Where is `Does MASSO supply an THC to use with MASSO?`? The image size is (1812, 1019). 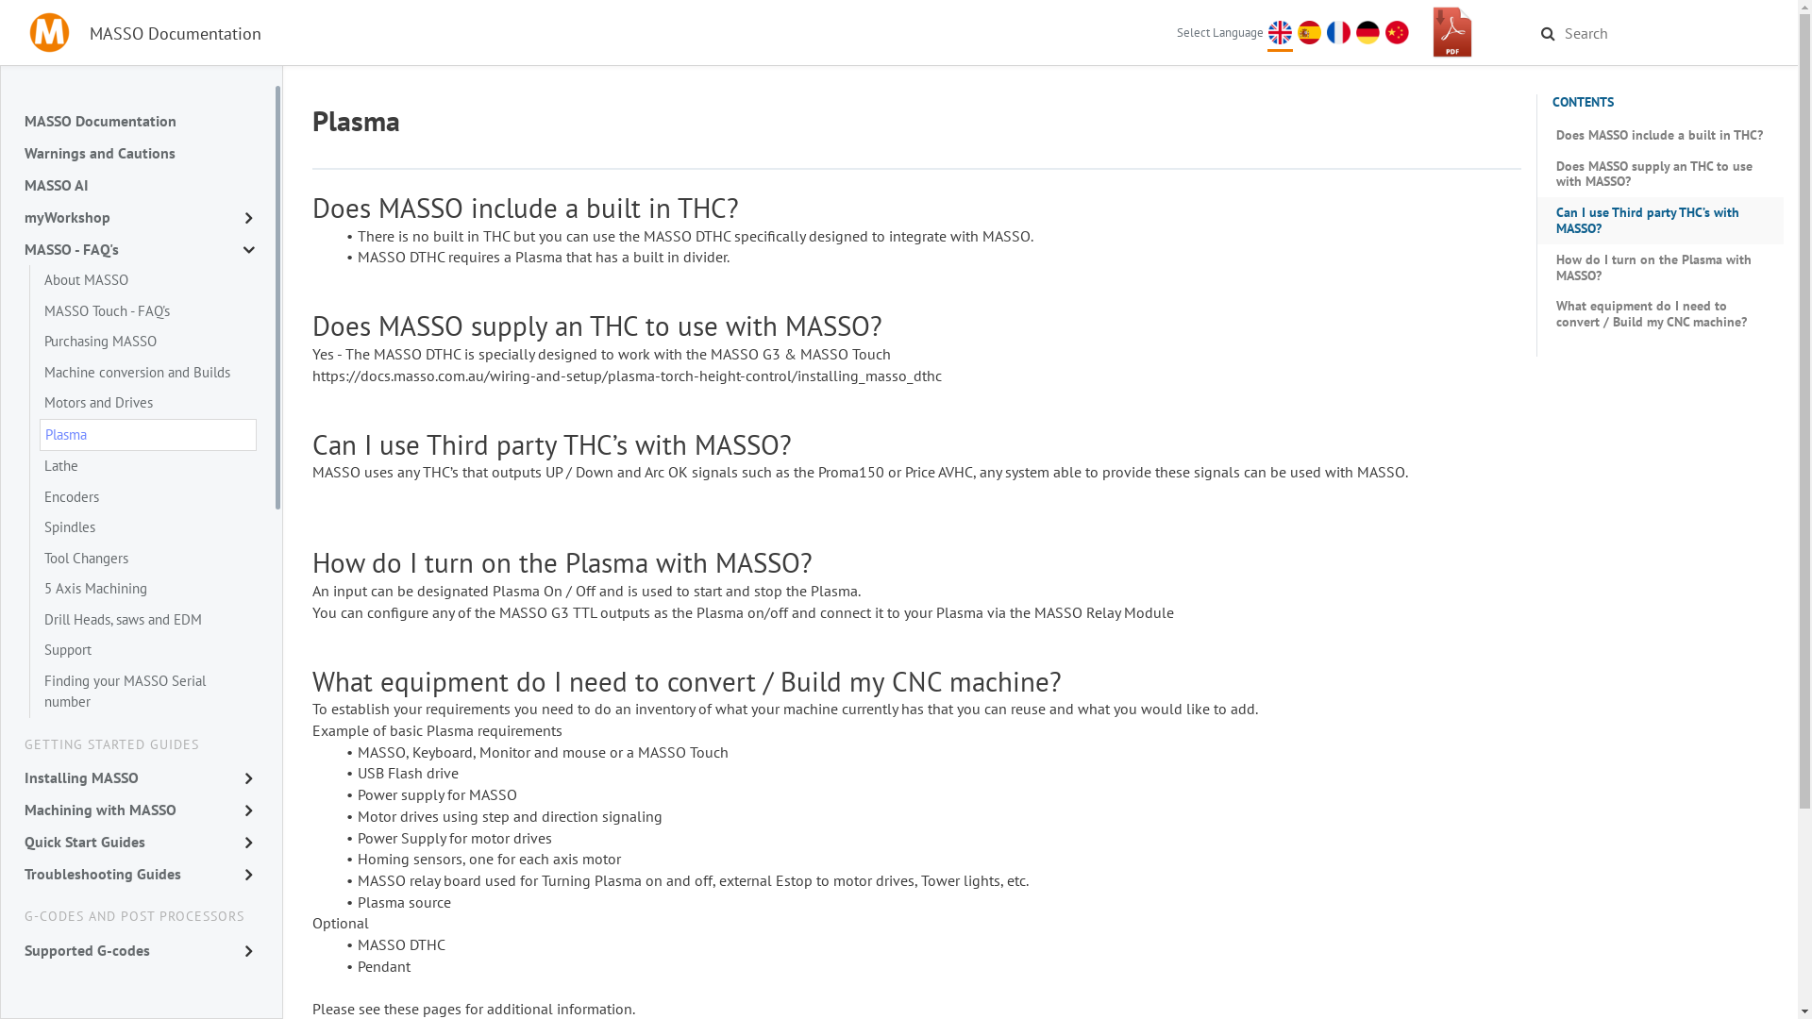 Does MASSO supply an THC to use with MASSO? is located at coordinates (1660, 175).